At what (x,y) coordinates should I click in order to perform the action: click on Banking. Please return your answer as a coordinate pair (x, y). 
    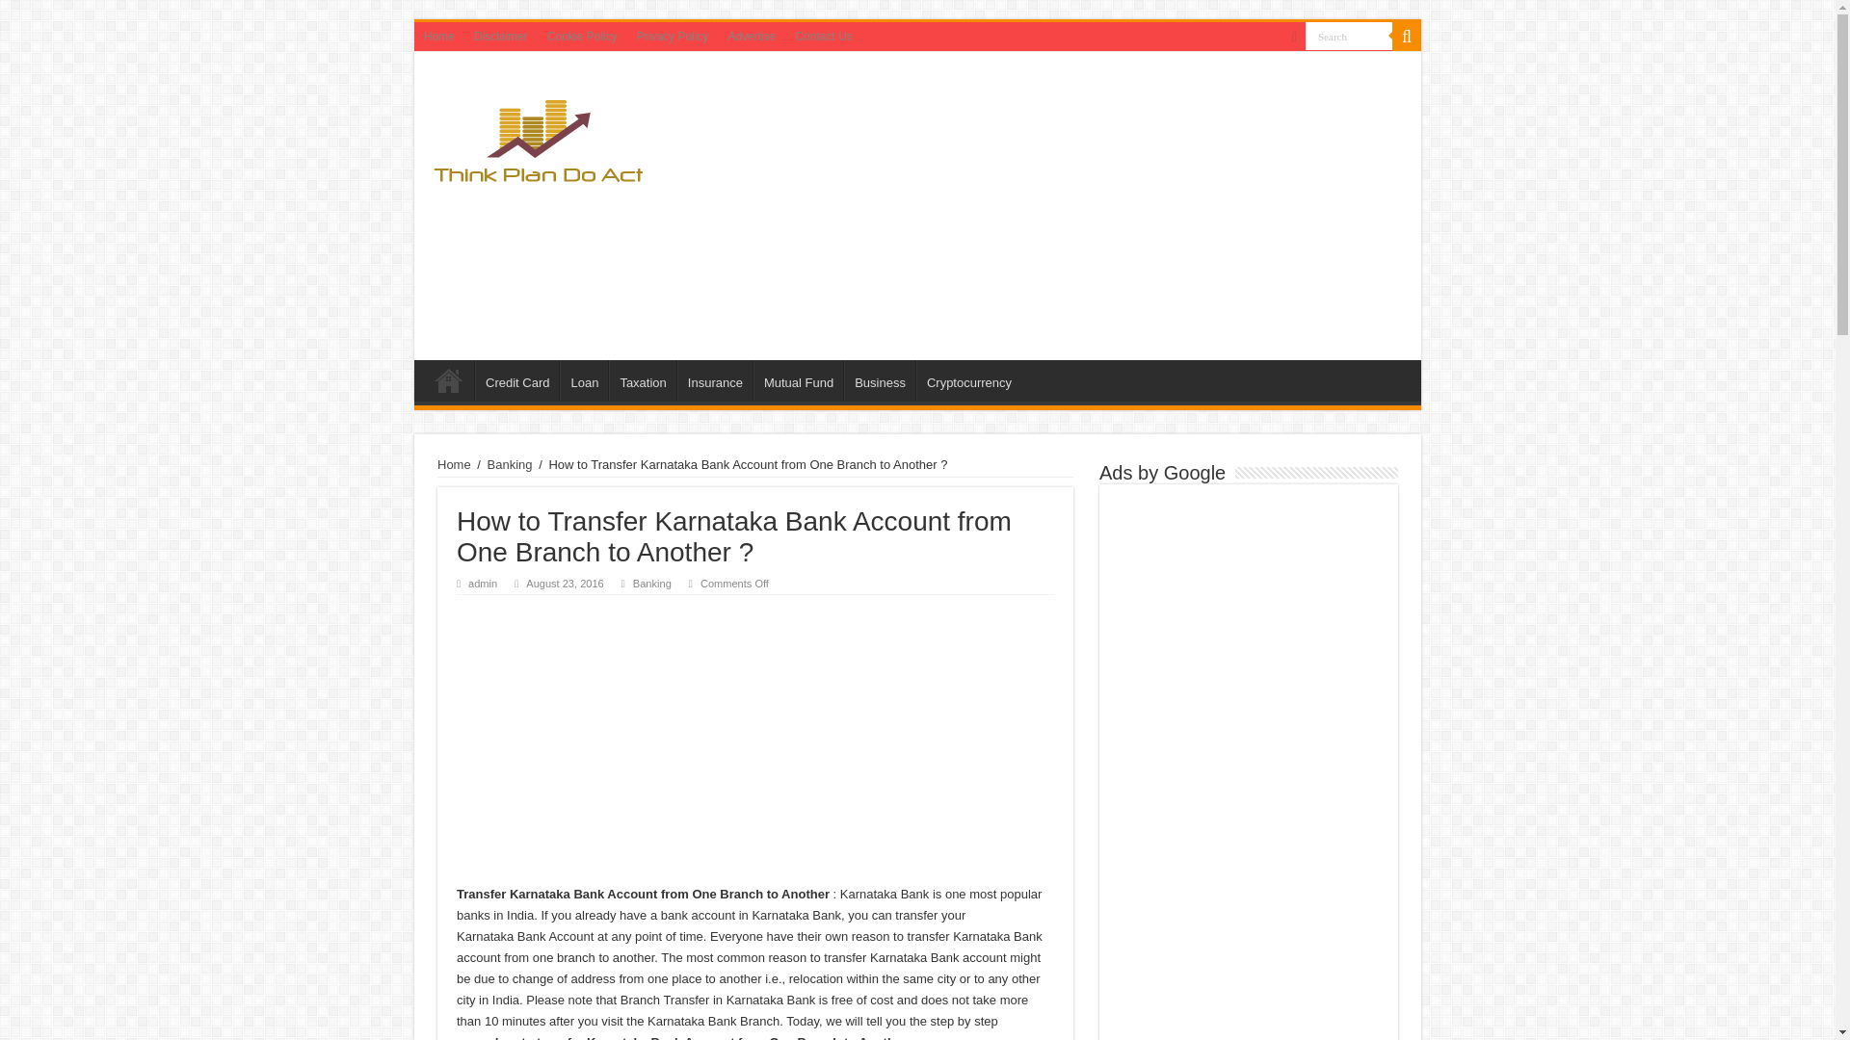
    Looking at the image, I should click on (510, 464).